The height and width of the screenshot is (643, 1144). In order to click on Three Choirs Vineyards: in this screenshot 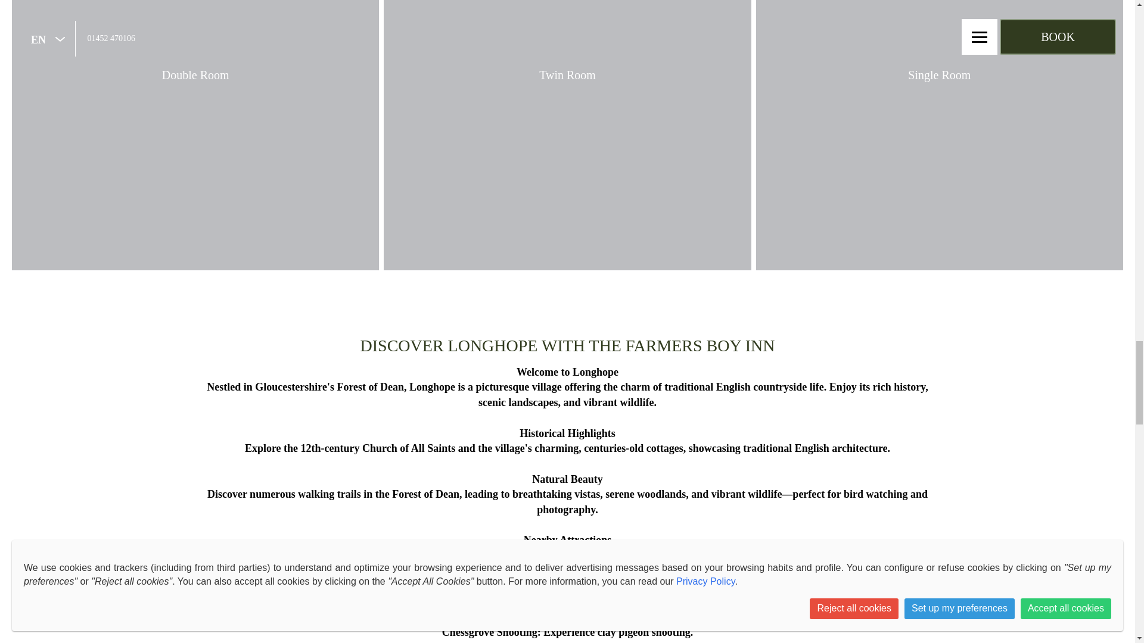, I will do `click(497, 601)`.